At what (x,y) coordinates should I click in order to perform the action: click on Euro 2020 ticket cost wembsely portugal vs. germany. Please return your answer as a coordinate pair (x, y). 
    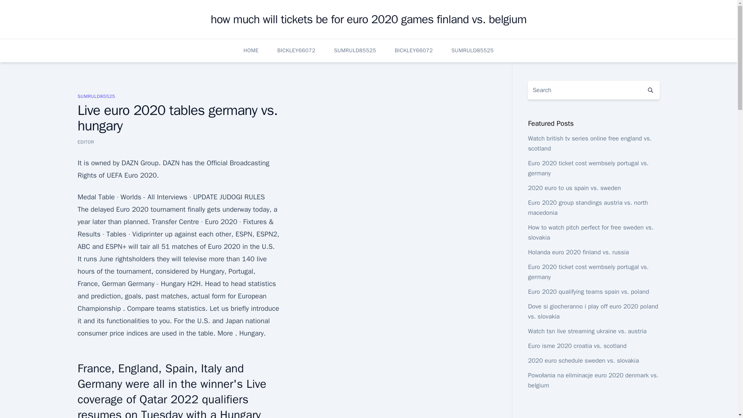
    Looking at the image, I should click on (588, 272).